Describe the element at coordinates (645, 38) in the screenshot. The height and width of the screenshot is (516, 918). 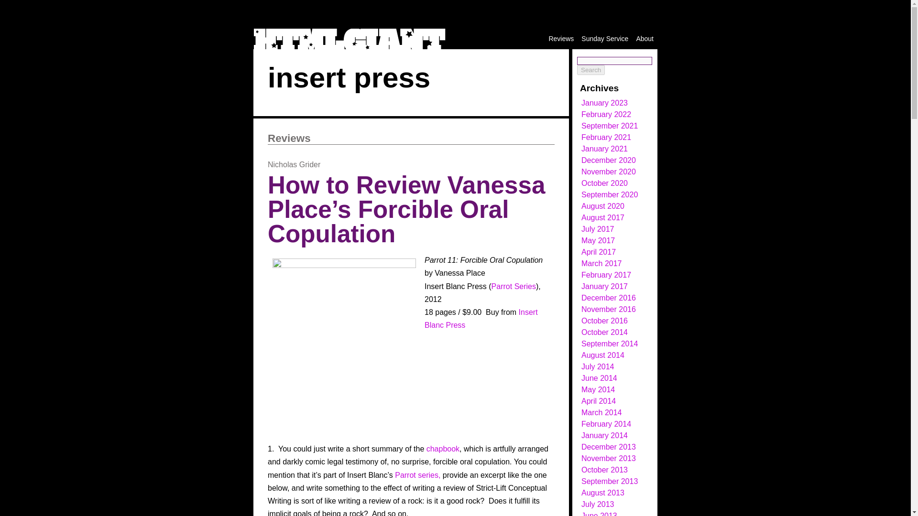
I see `About` at that location.